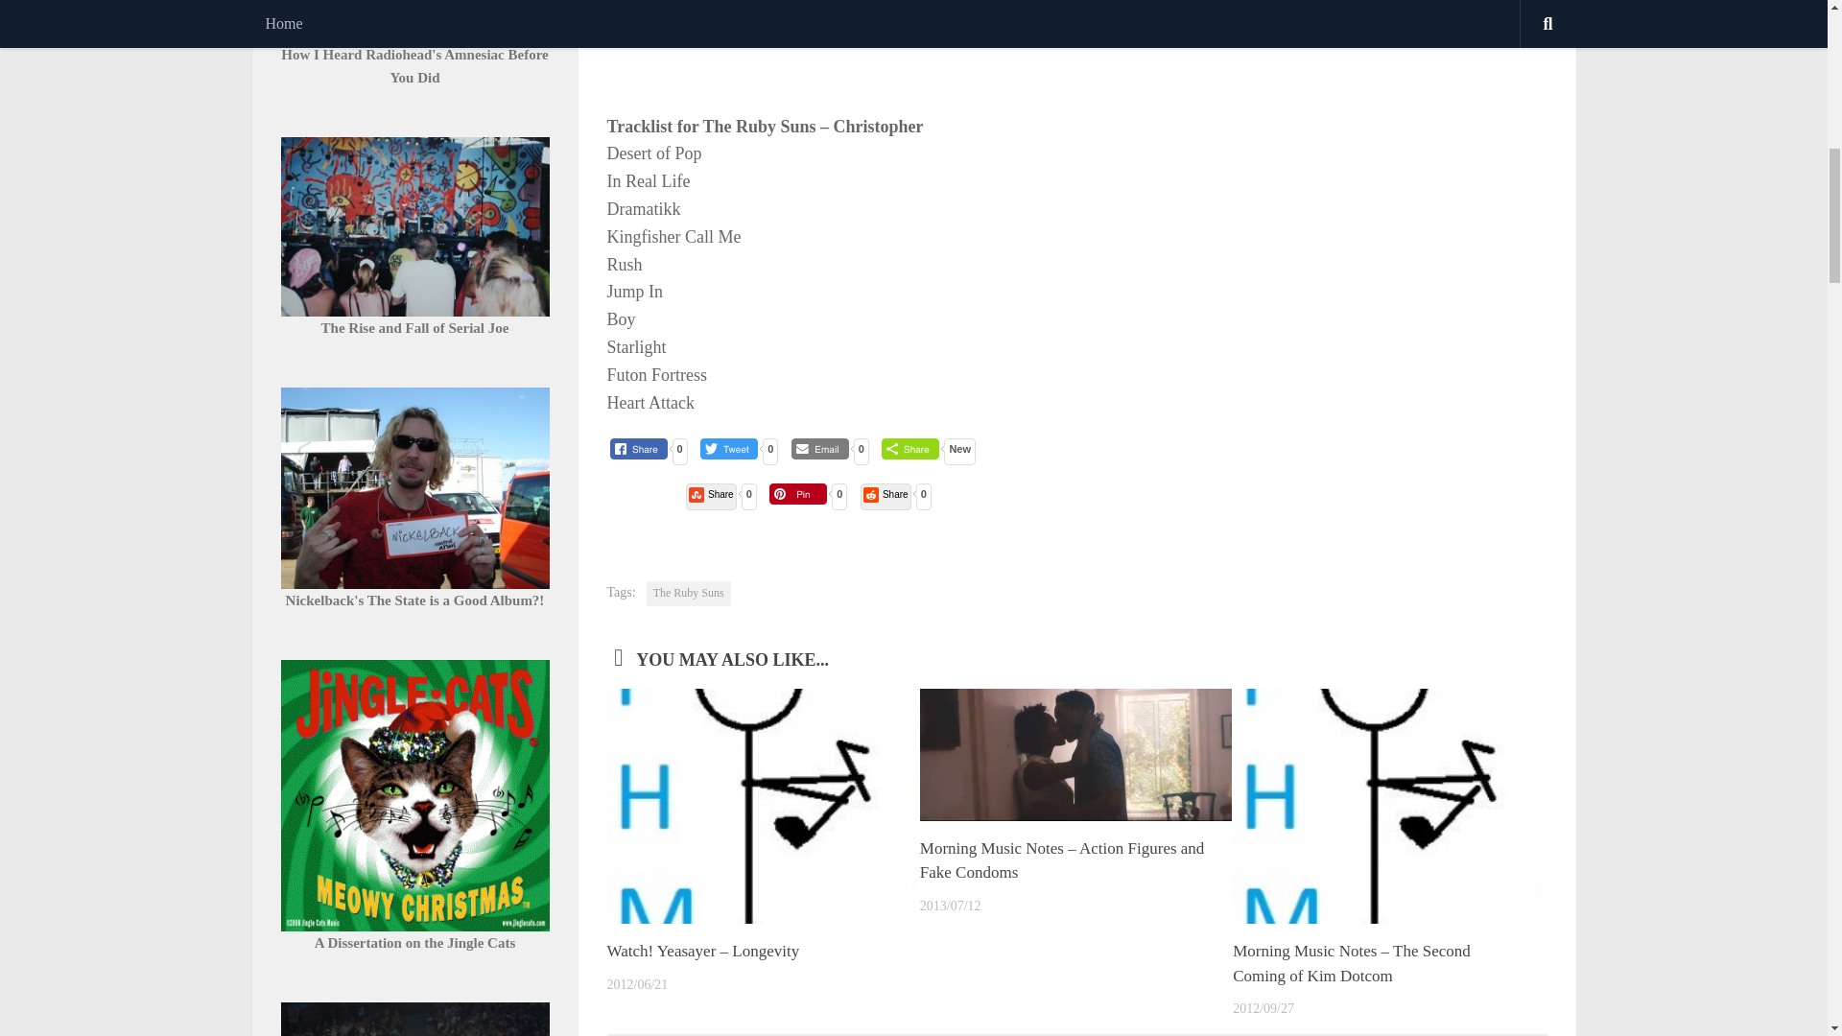  Describe the element at coordinates (414, 327) in the screenshot. I see `The Rise and Fall of Serial Joe` at that location.